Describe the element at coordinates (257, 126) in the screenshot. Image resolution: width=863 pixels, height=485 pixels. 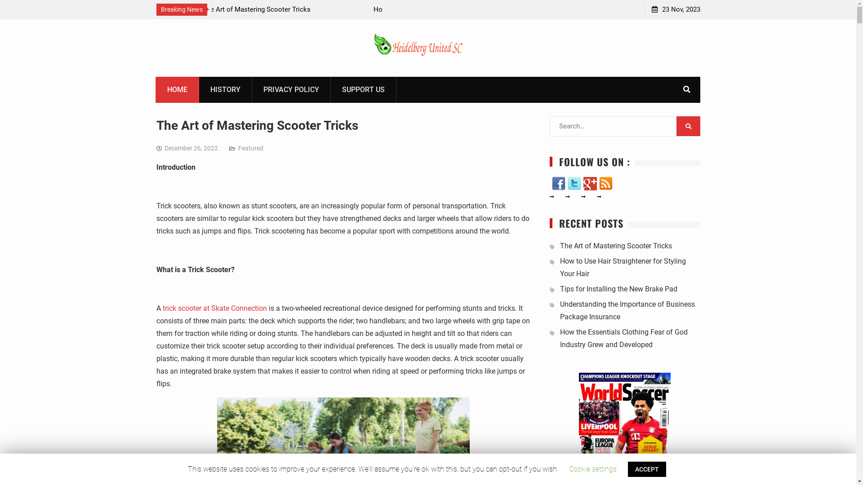
I see `The Art of Mastering Scooter Tricks` at that location.